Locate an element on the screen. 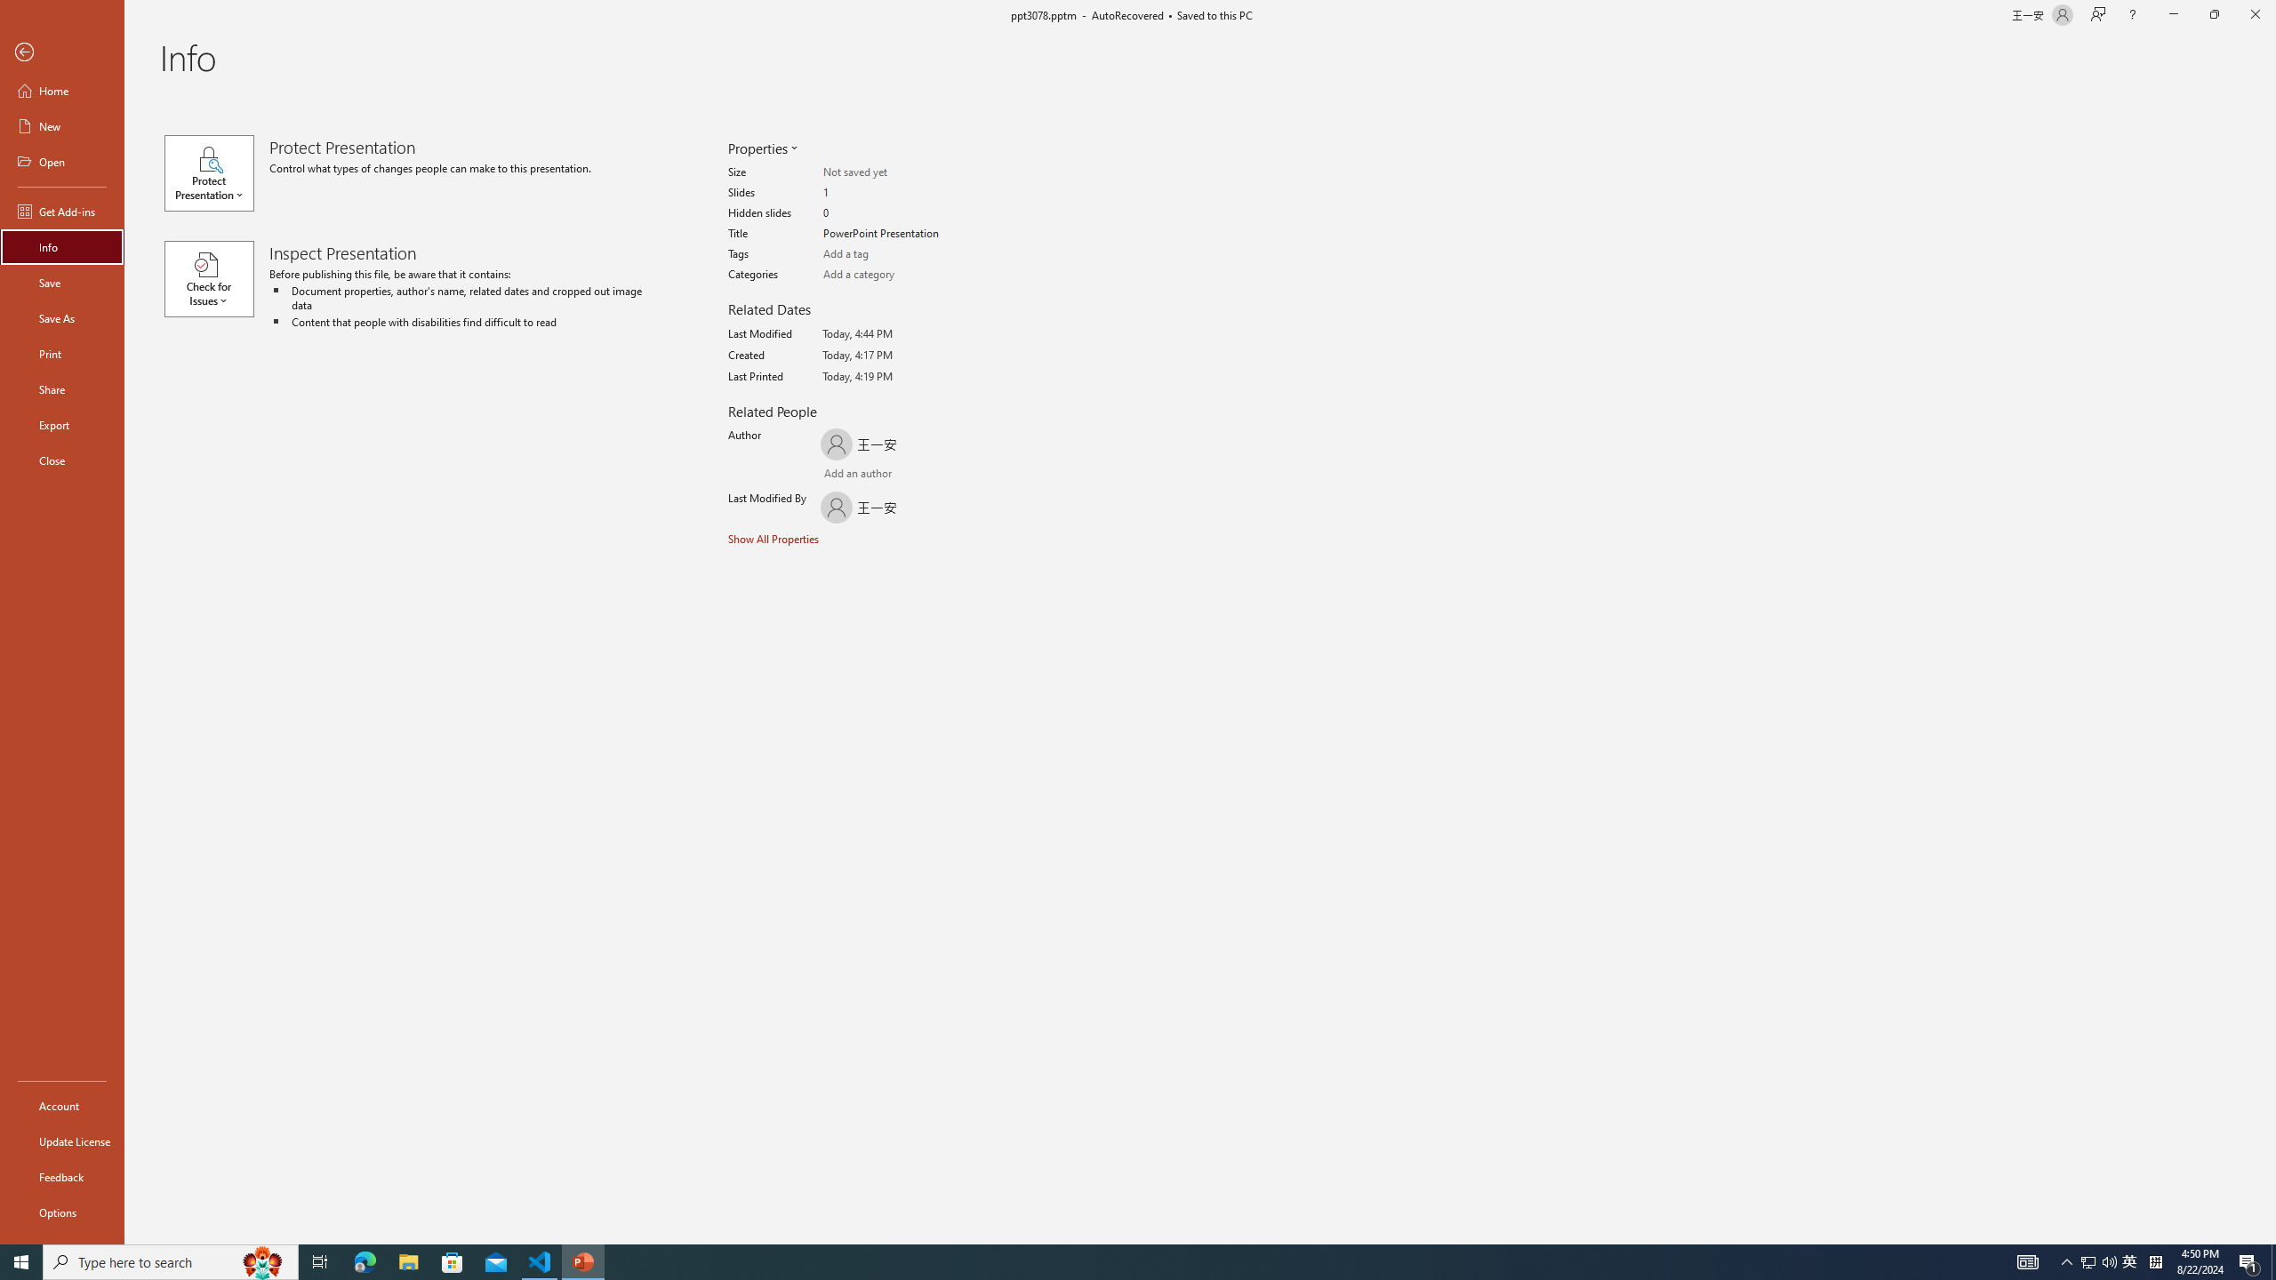 The width and height of the screenshot is (2276, 1280). Verify Names is located at coordinates (875, 475).